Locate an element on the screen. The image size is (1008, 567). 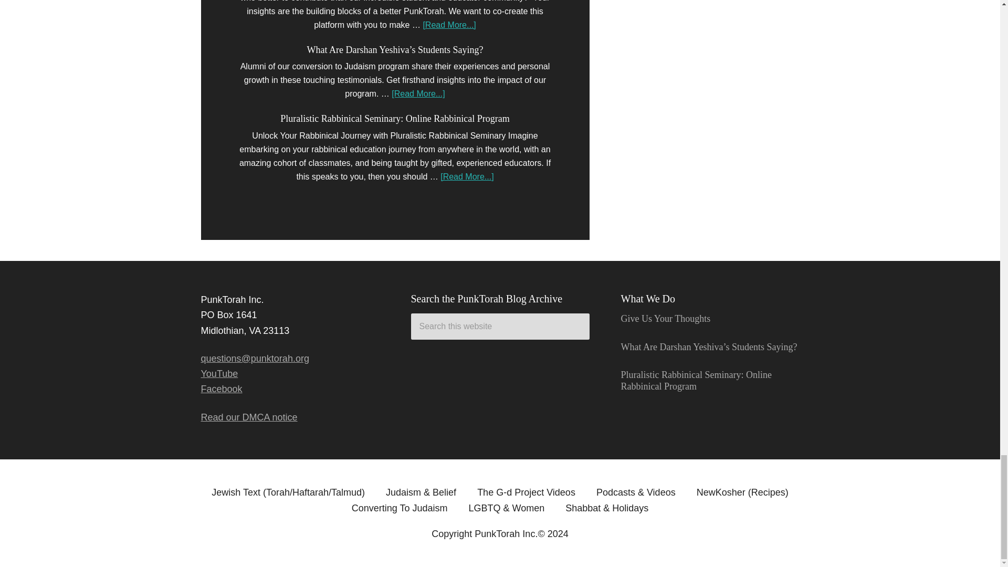
Read our DMCA notice is located at coordinates (249, 417).